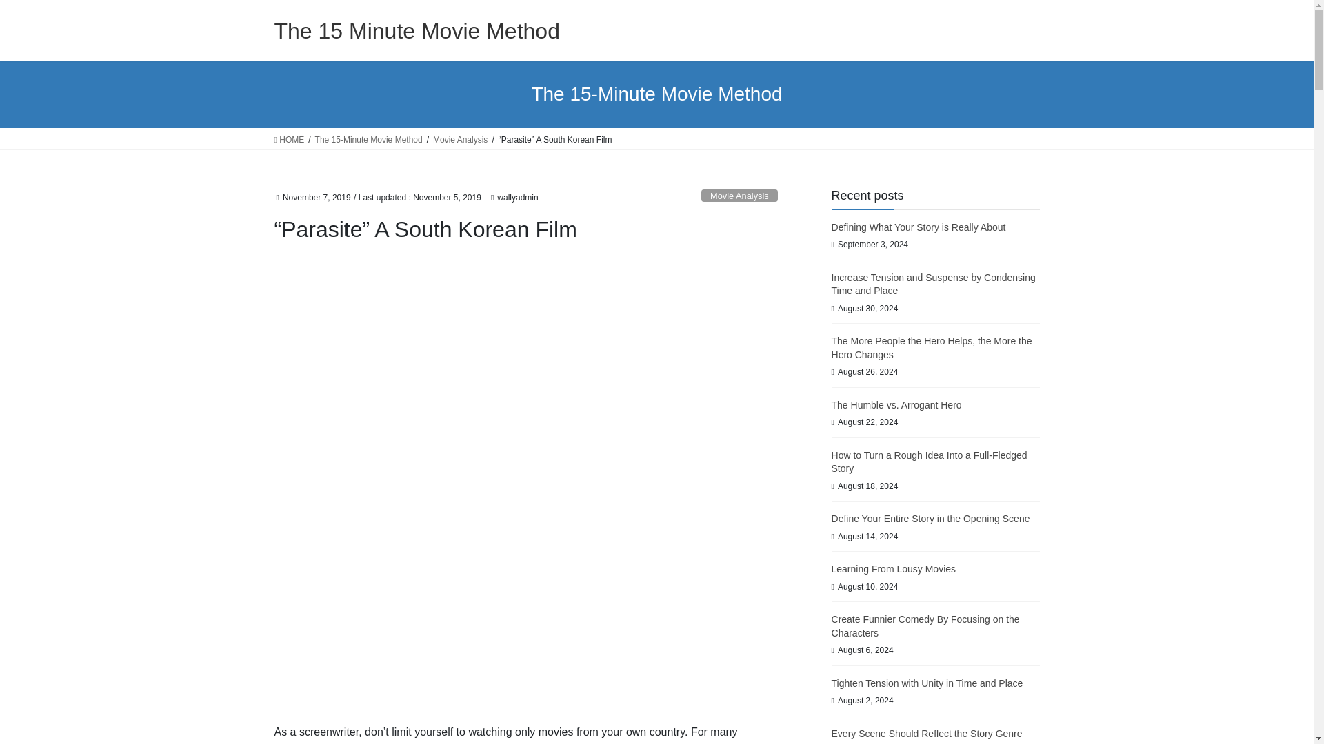 The height and width of the screenshot is (744, 1324). What do you see at coordinates (929, 462) in the screenshot?
I see `How to Turn a Rough Idea Into a Full-Fledged Story` at bounding box center [929, 462].